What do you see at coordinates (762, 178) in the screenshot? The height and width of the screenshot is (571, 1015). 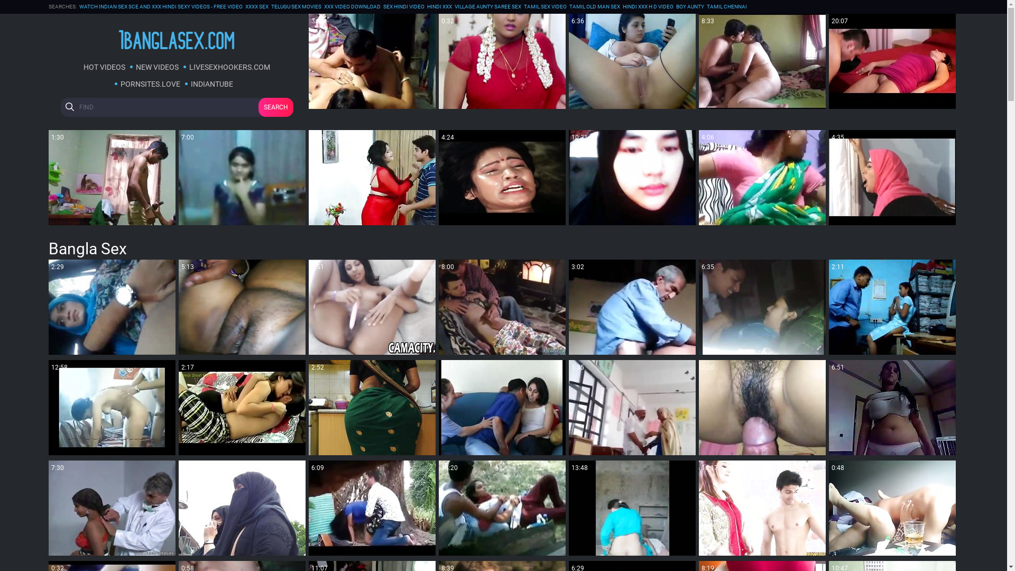 I see `4:06` at bounding box center [762, 178].